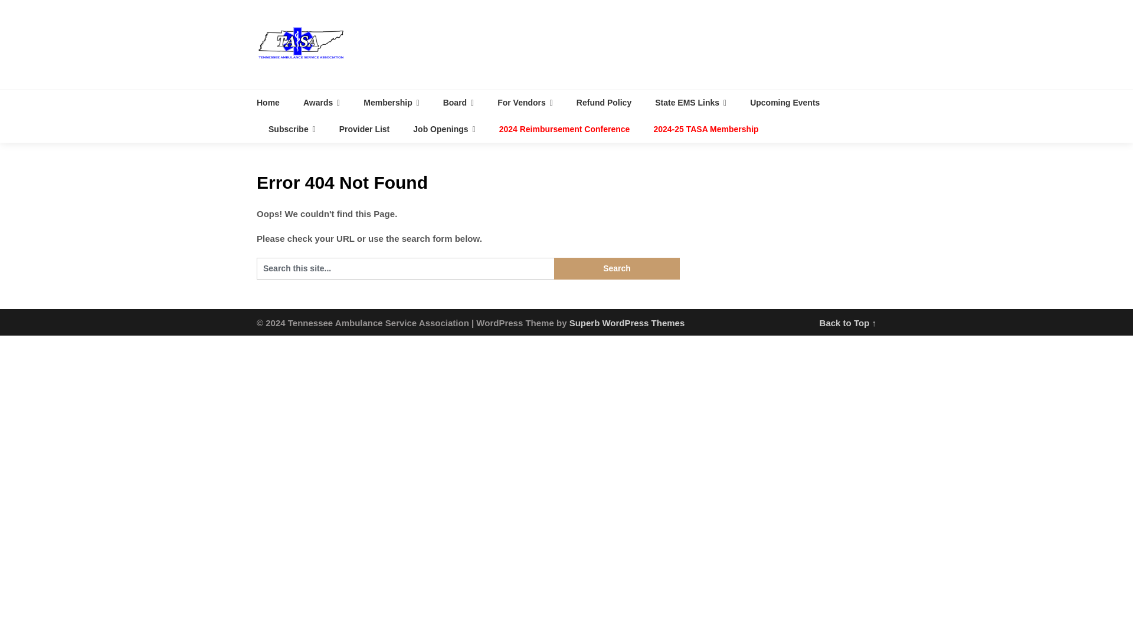  I want to click on Upcoming Events, so click(785, 103).